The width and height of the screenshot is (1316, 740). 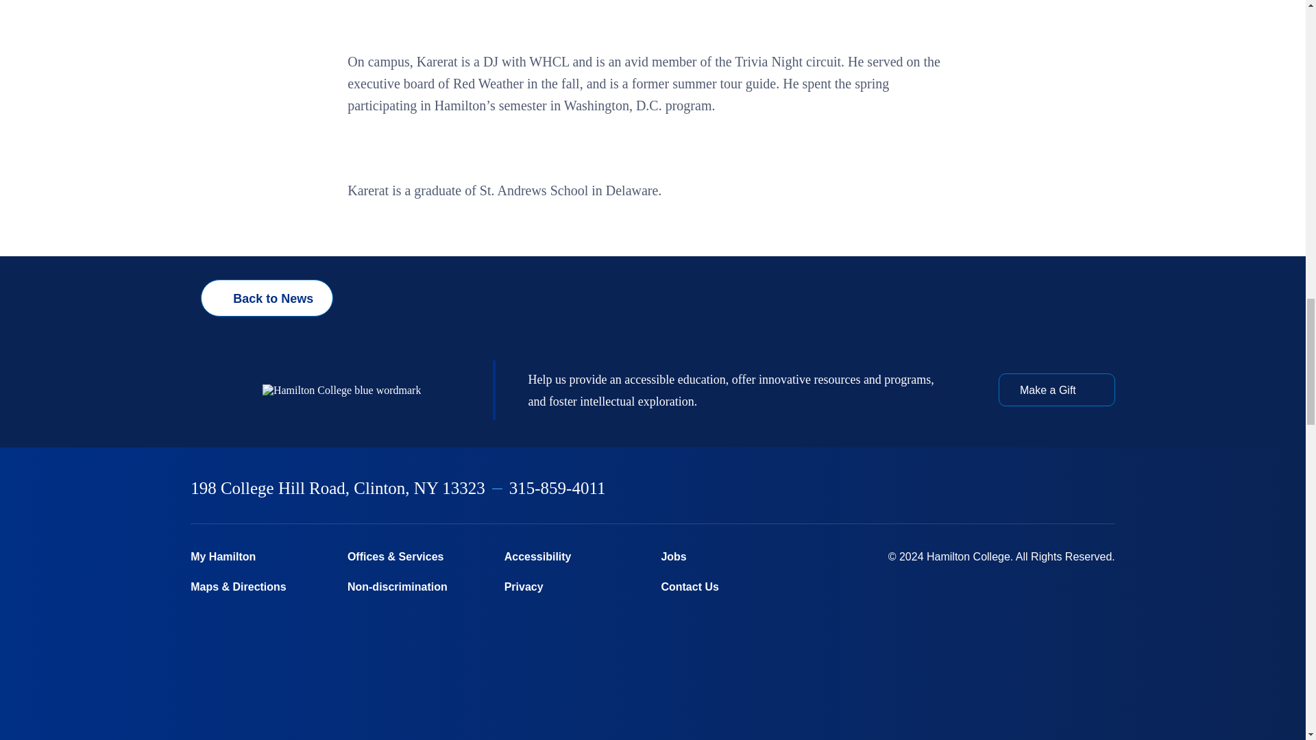 What do you see at coordinates (1038, 489) in the screenshot?
I see `Linkedin` at bounding box center [1038, 489].